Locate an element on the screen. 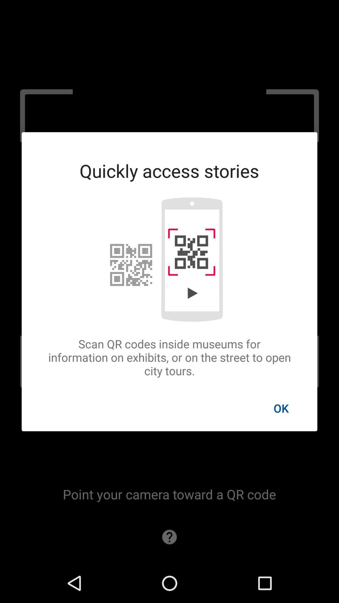 The image size is (339, 603). scroll until the ok is located at coordinates (281, 408).